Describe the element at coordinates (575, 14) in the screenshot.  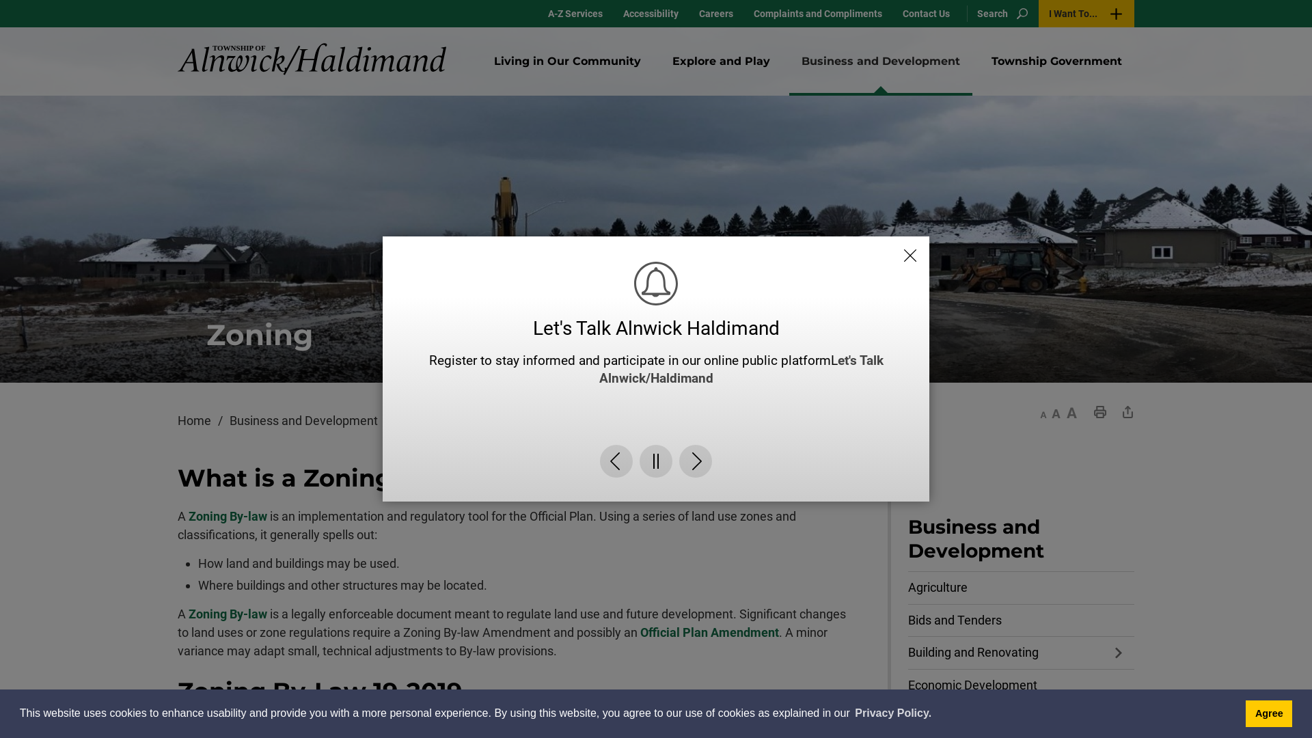
I see `A-Z Services` at that location.